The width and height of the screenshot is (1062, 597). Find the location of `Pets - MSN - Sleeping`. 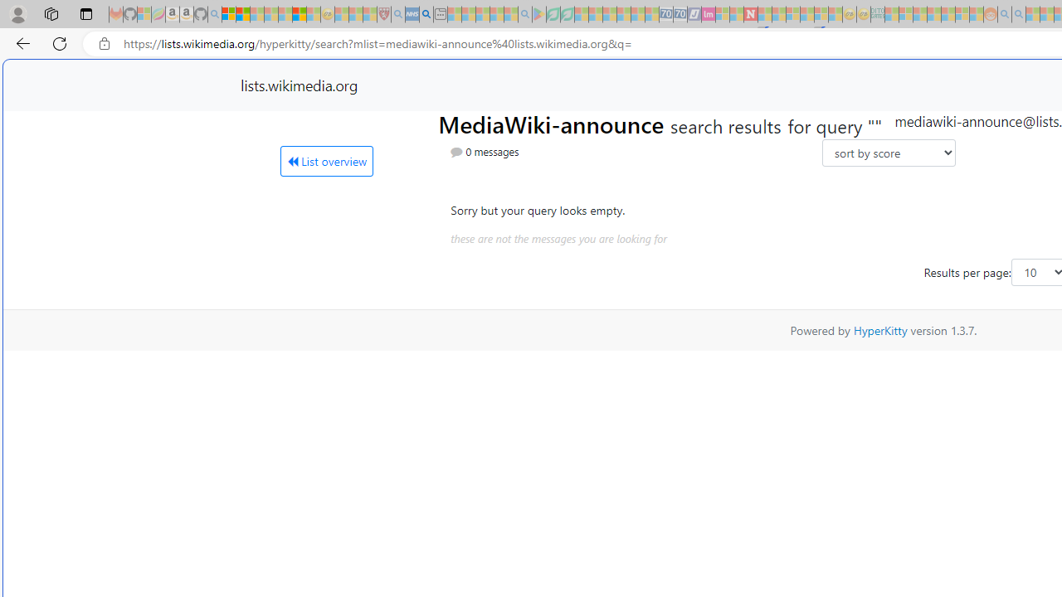

Pets - MSN - Sleeping is located at coordinates (496, 15).